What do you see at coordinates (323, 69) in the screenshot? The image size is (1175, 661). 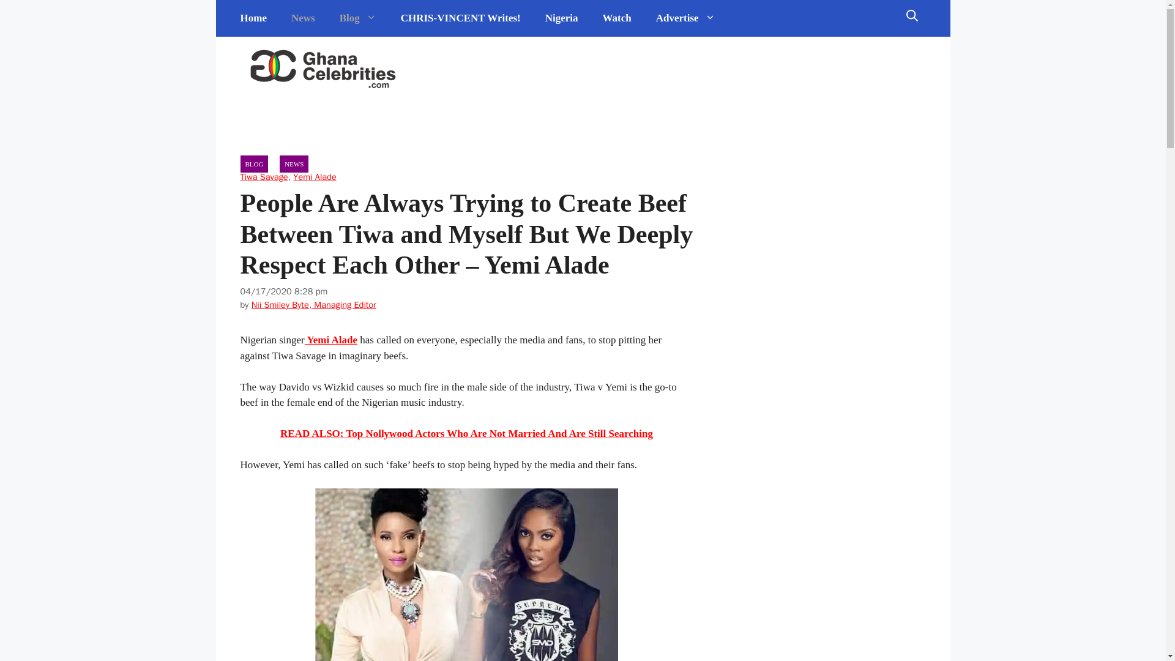 I see `GhanaCelebrities.Com` at bounding box center [323, 69].